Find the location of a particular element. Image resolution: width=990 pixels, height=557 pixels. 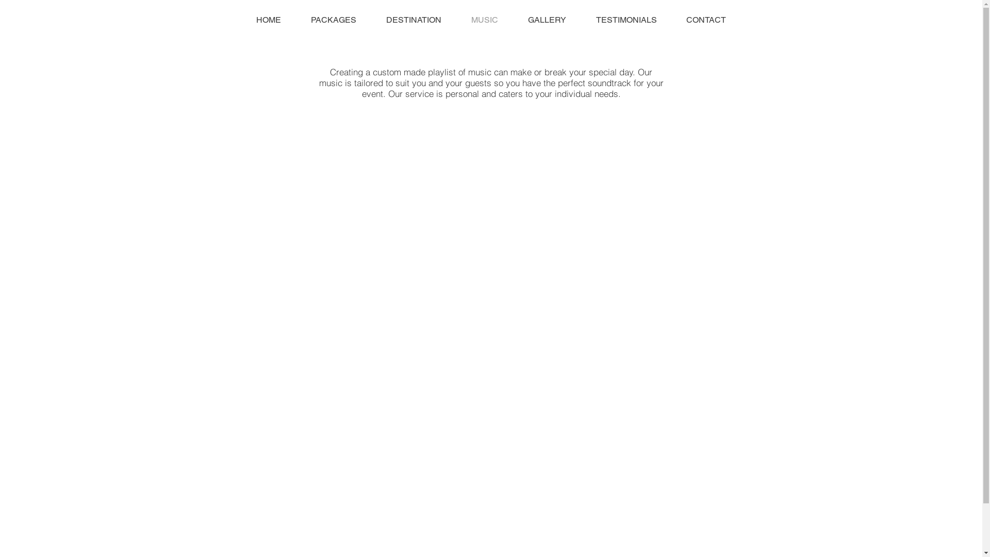

TESTIMONIALS is located at coordinates (626, 20).